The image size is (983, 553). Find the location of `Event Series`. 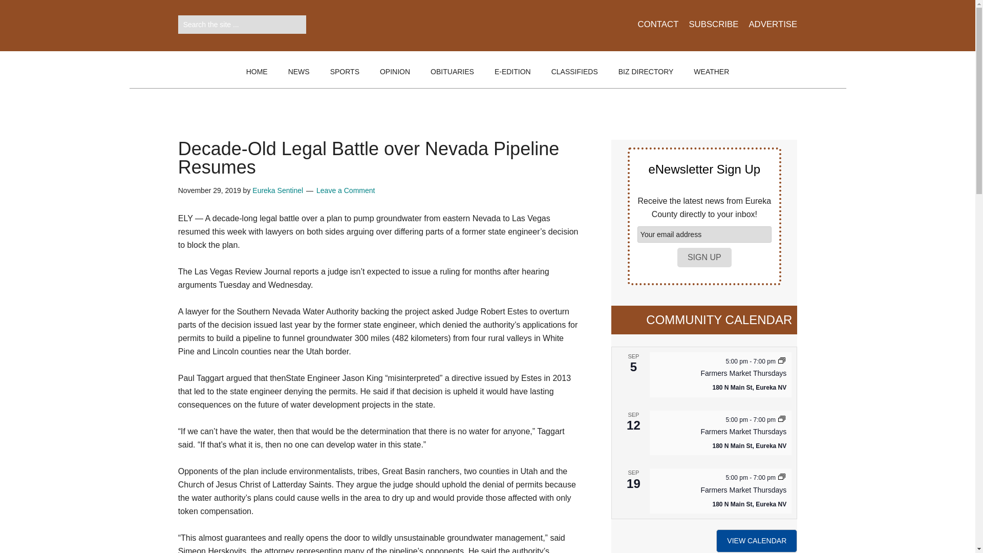

Event Series is located at coordinates (782, 419).